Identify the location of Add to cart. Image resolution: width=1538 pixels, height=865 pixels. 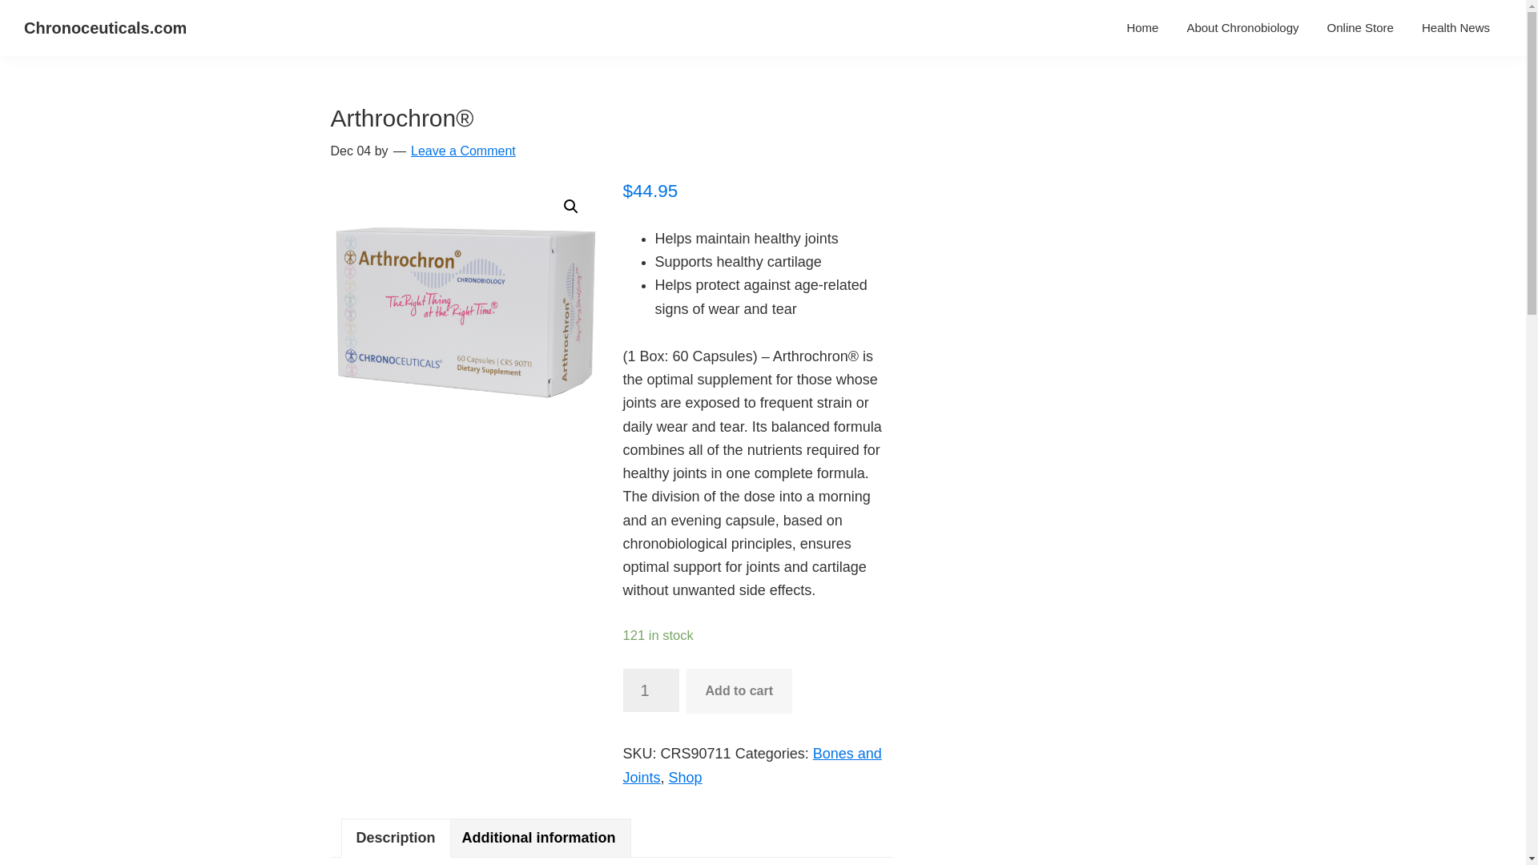
(739, 690).